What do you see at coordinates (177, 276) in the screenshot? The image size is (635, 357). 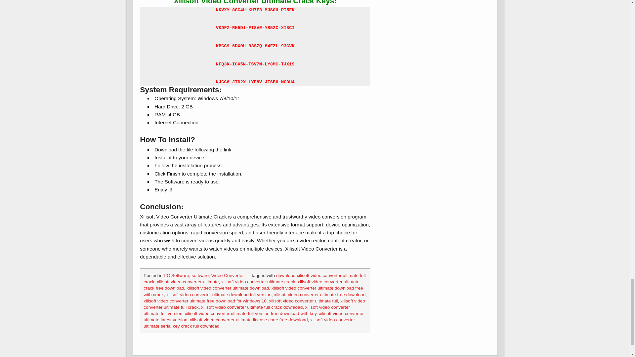 I see `PC Software` at bounding box center [177, 276].